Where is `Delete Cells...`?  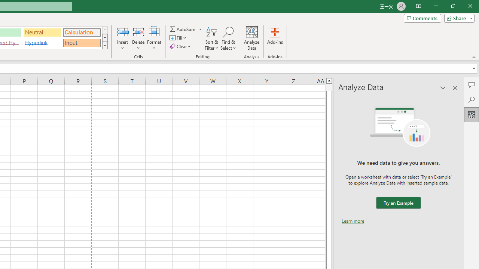 Delete Cells... is located at coordinates (138, 31).